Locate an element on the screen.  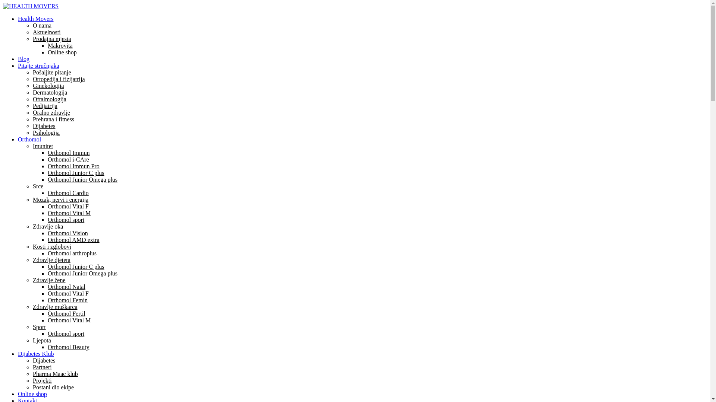
Orthomol sport is located at coordinates (66, 334).